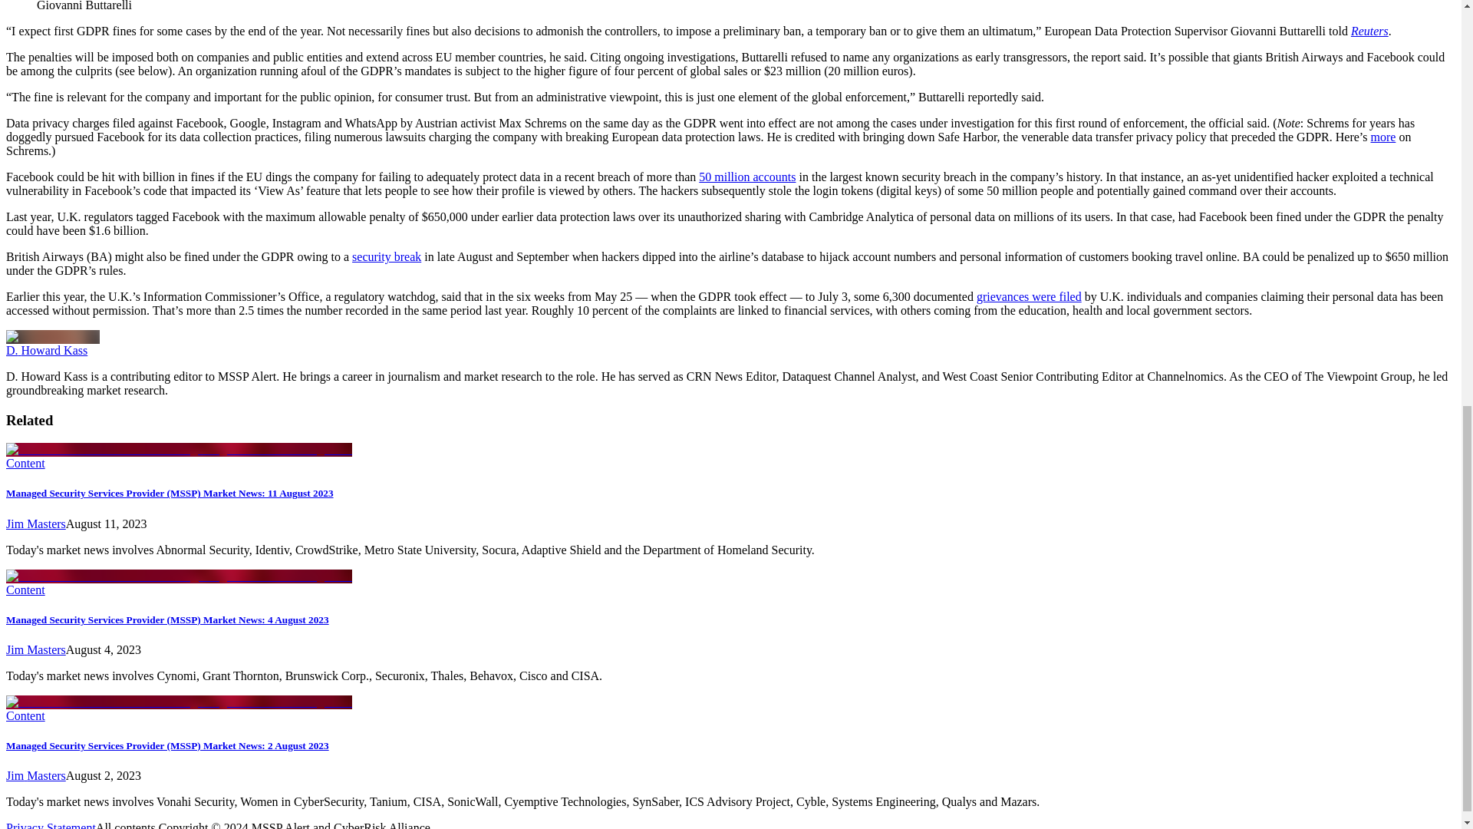 The image size is (1473, 829). What do you see at coordinates (35, 523) in the screenshot?
I see `Jim Masters` at bounding box center [35, 523].